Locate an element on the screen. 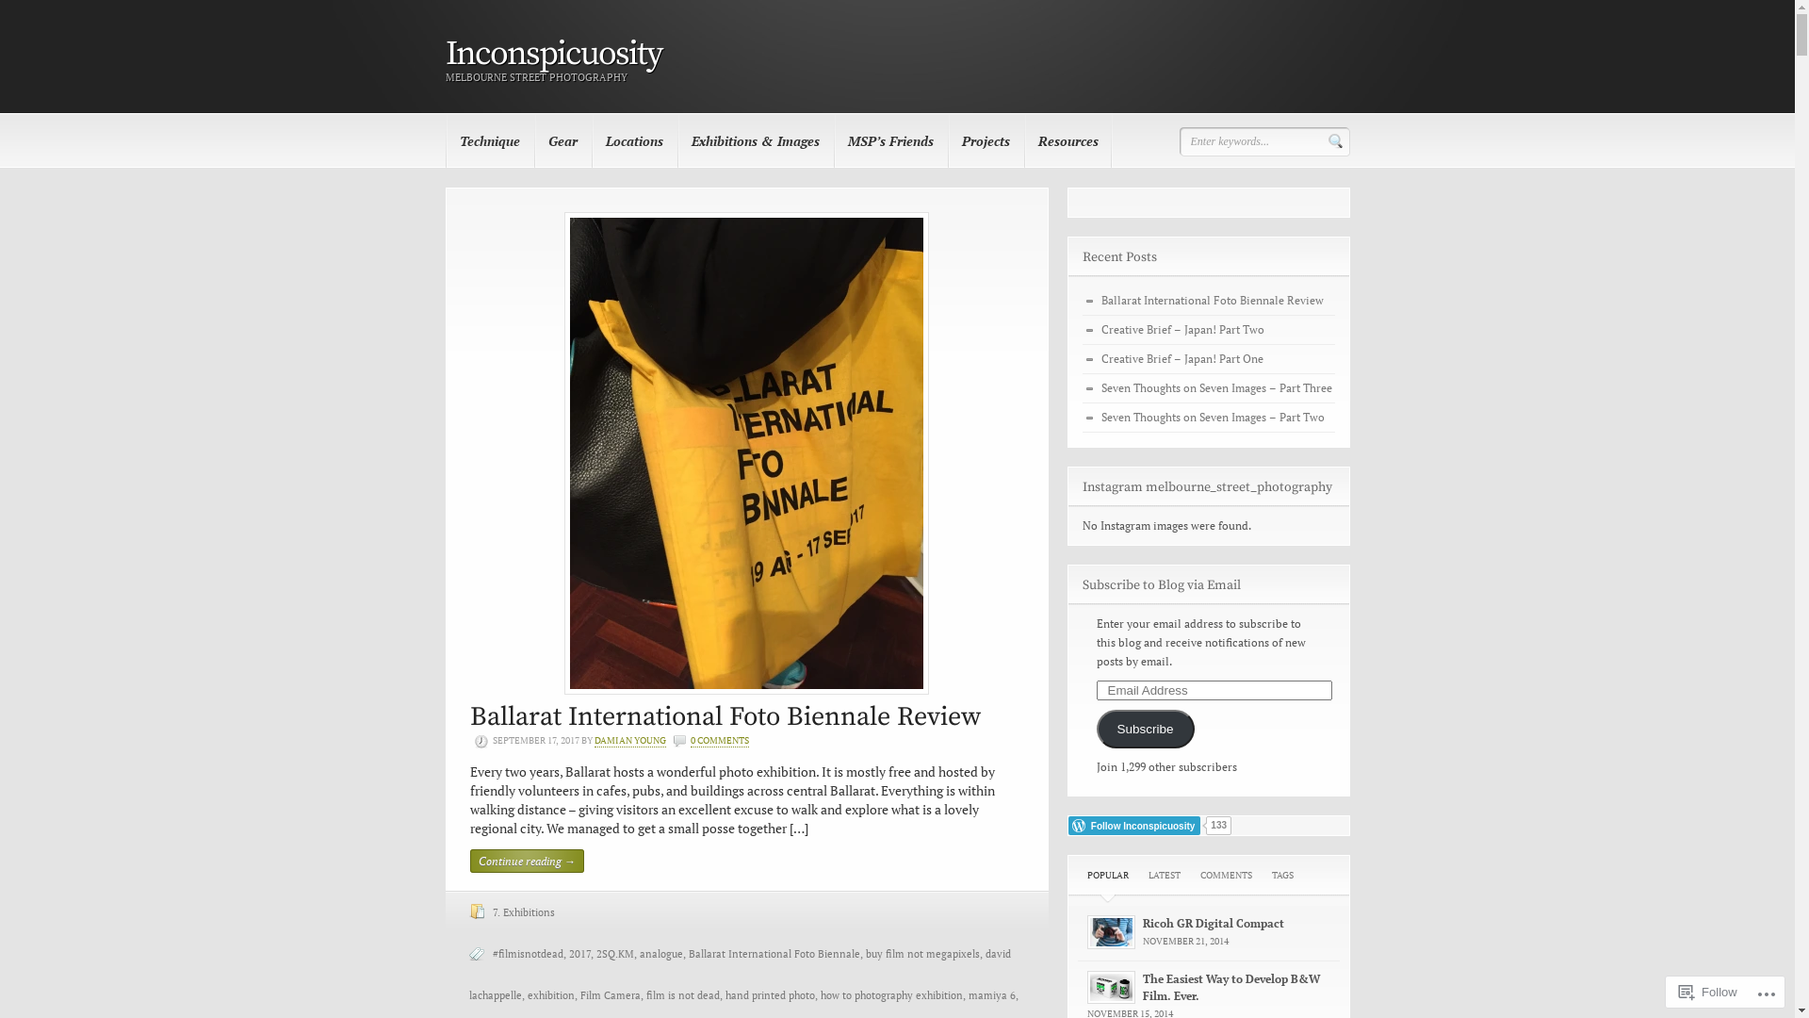  david lachappelle is located at coordinates (741, 975).